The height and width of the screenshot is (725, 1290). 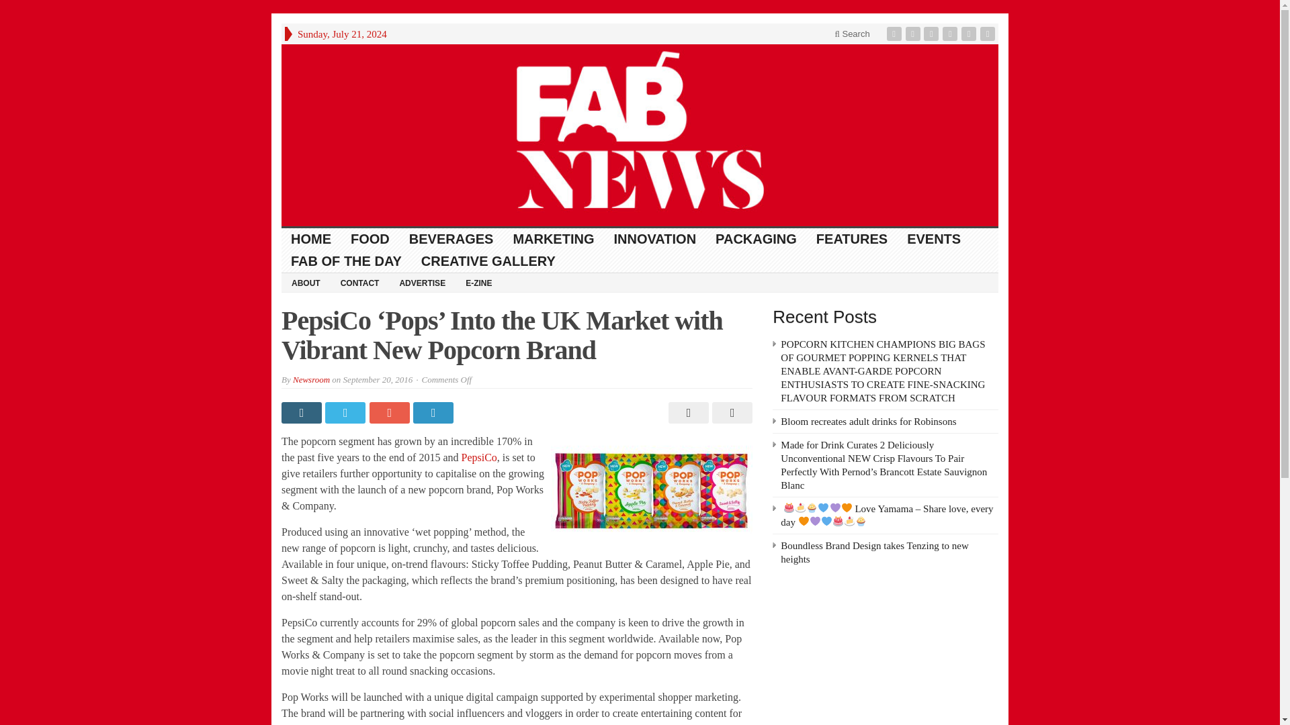 I want to click on Share on Facebook, so click(x=302, y=412).